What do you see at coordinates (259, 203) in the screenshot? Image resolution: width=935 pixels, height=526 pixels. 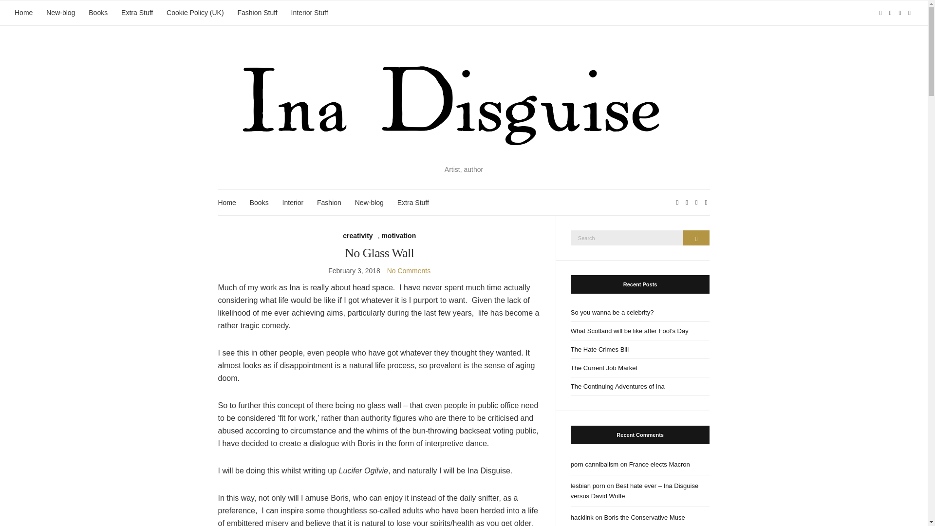 I see `Books` at bounding box center [259, 203].